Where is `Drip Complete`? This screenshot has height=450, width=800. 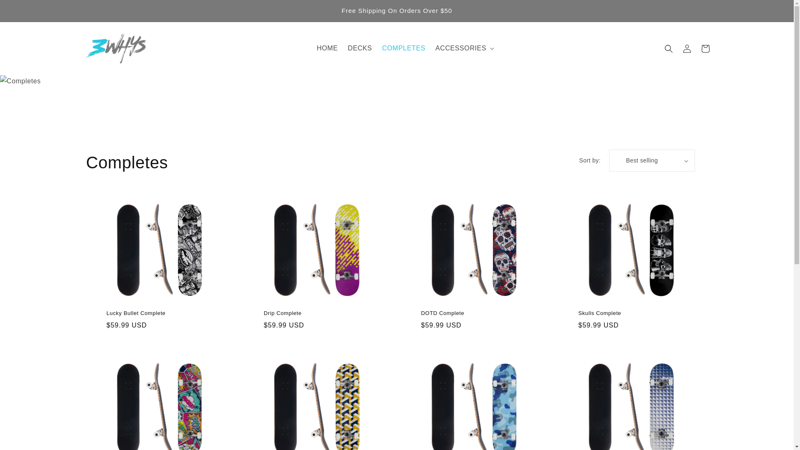 Drip Complete is located at coordinates (314, 313).